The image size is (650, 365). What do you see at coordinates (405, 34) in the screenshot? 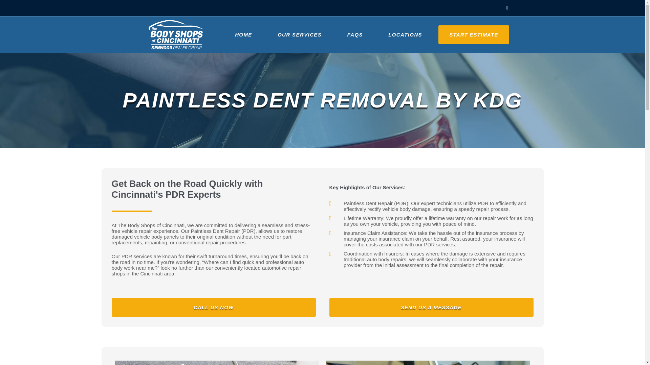
I see `LOCATIONS` at bounding box center [405, 34].